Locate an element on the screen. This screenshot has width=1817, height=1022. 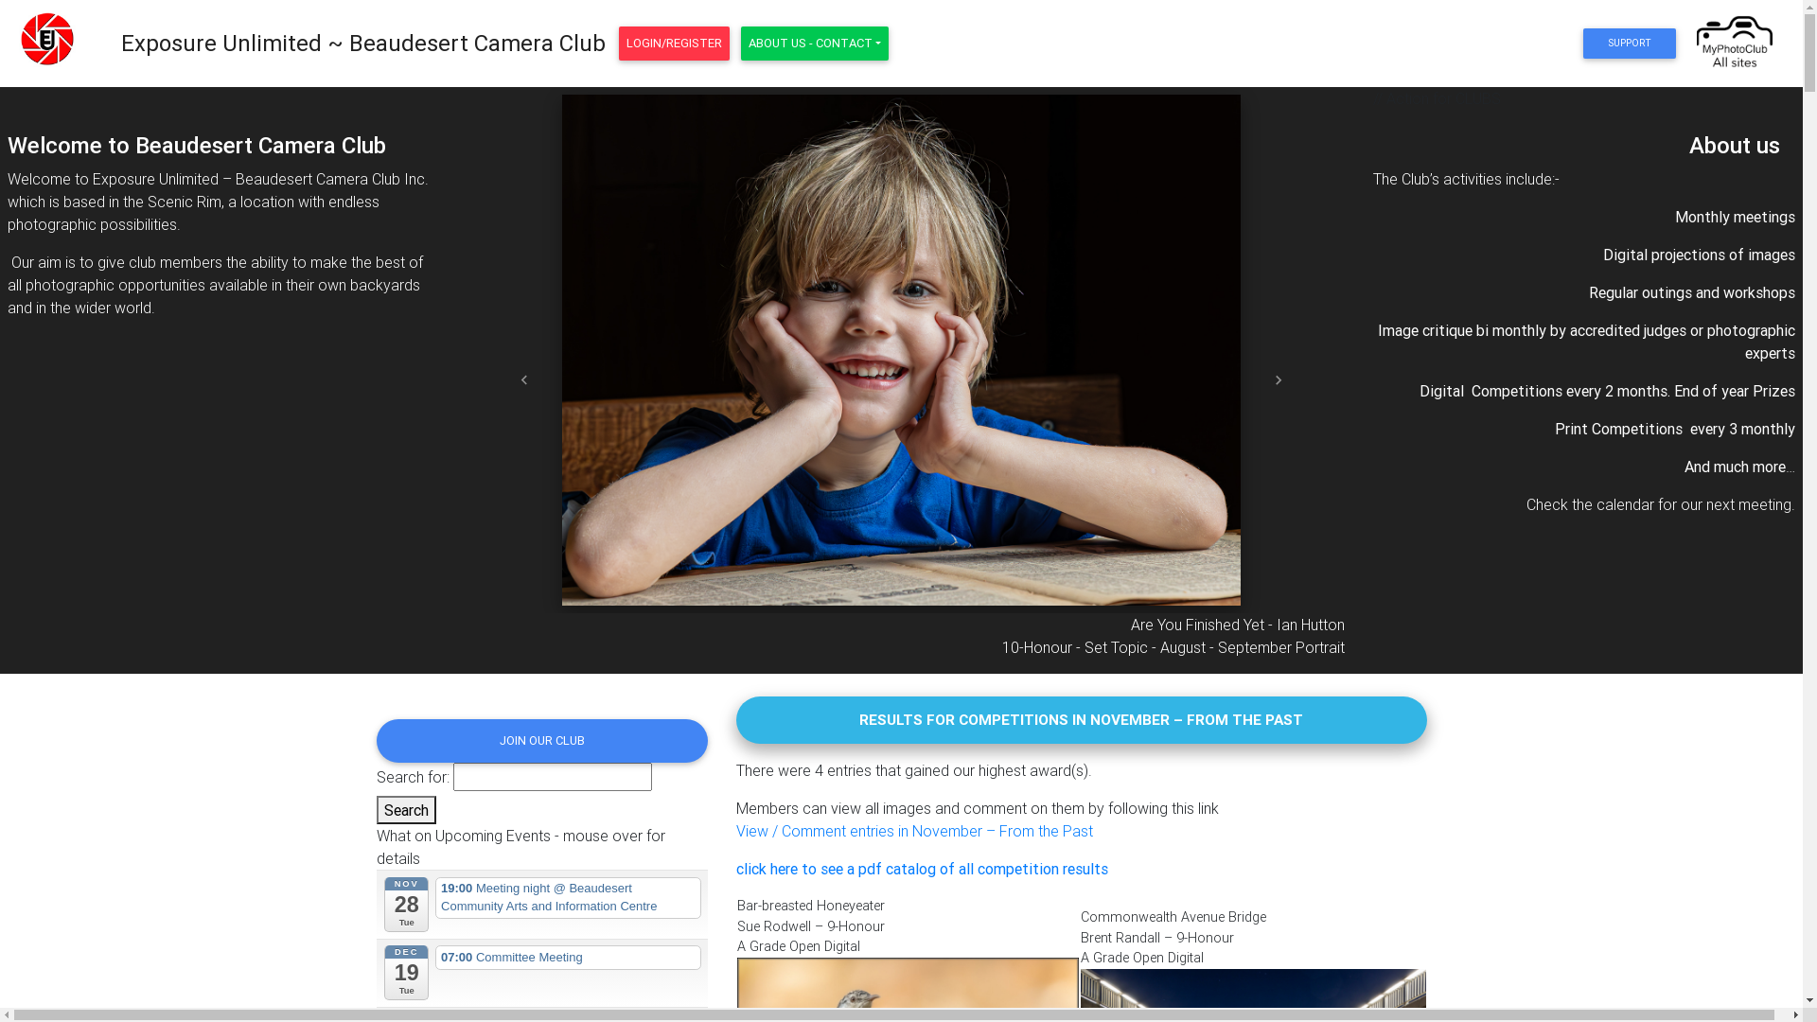
07:00 Committee Meeting is located at coordinates (568, 958).